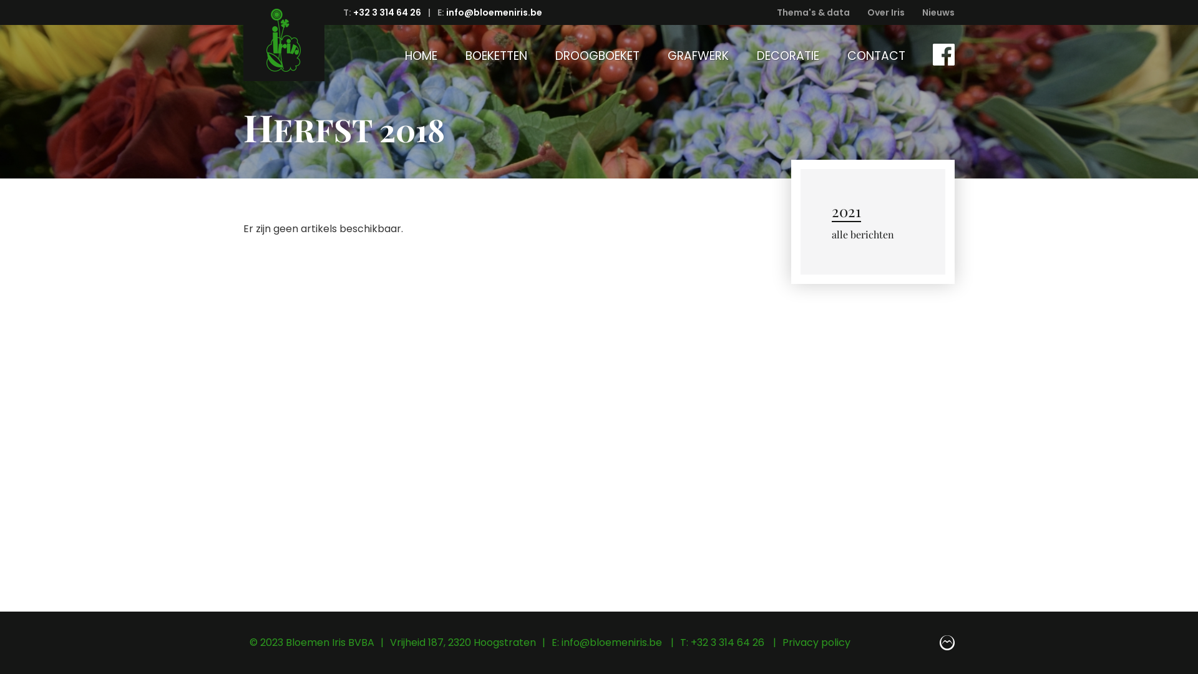 The height and width of the screenshot is (674, 1198). I want to click on DECORATIE, so click(788, 56).